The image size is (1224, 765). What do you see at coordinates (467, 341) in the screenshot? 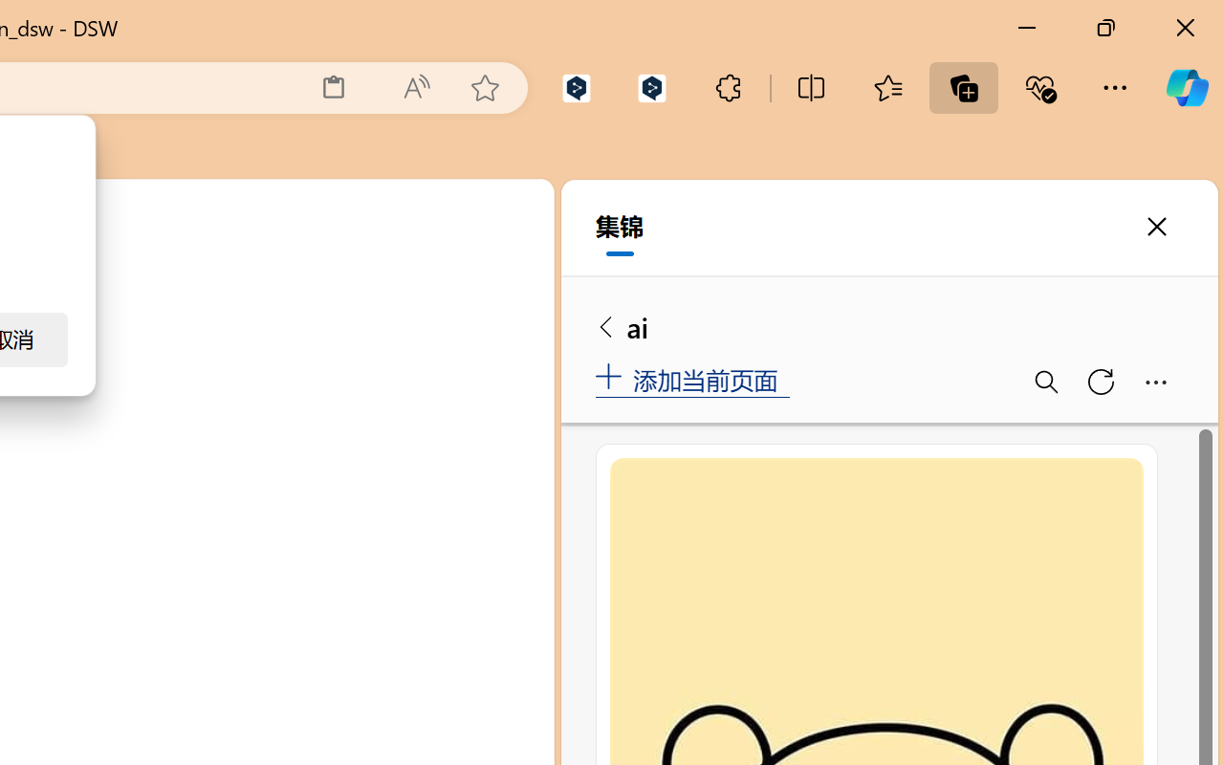
I see `Restore Panel Size` at bounding box center [467, 341].